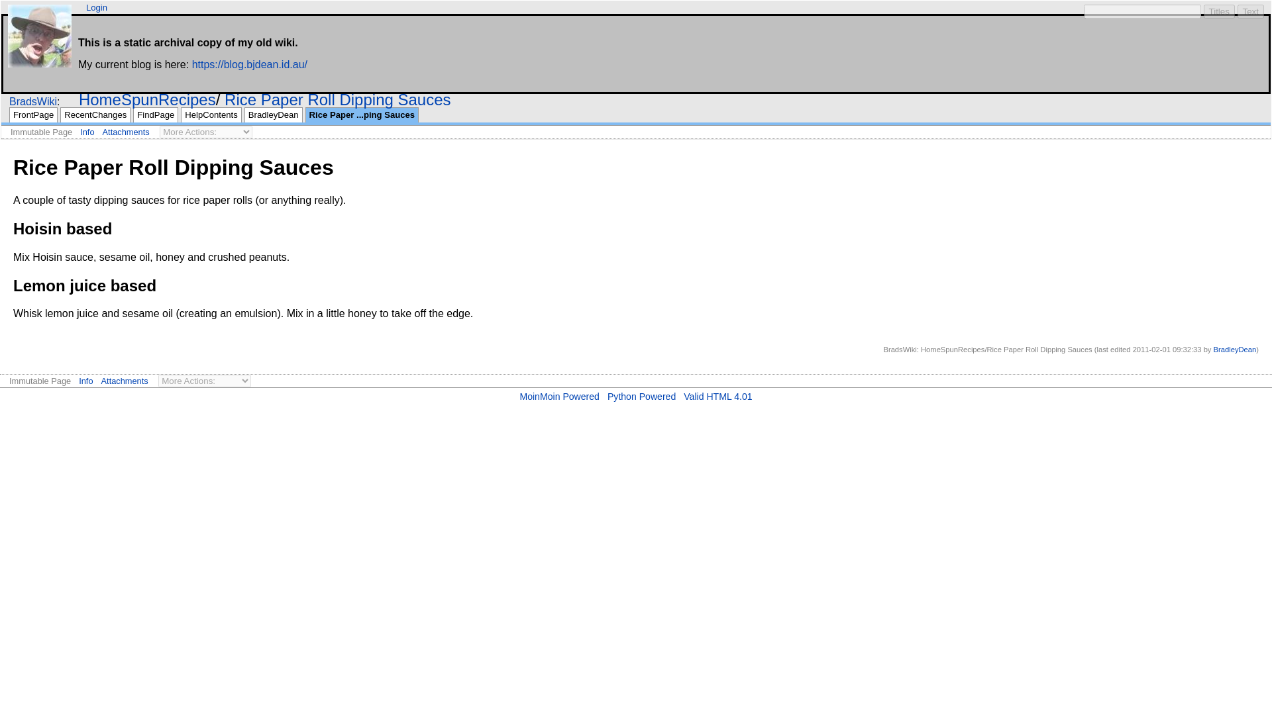 The image size is (1272, 715). What do you see at coordinates (1251, 11) in the screenshot?
I see `Text` at bounding box center [1251, 11].